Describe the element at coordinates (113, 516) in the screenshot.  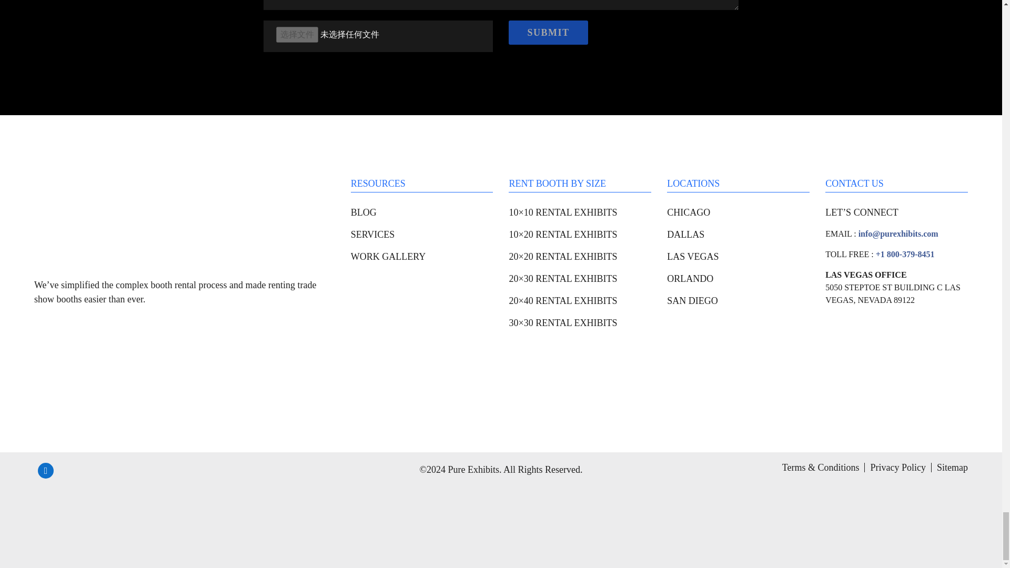
I see `DMCA.com Protection Status` at that location.